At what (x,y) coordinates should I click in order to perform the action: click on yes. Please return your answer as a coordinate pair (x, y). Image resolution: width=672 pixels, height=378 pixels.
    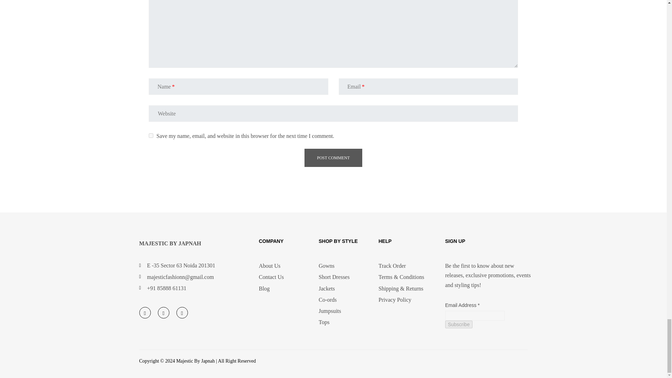
    Looking at the image, I should click on (150, 136).